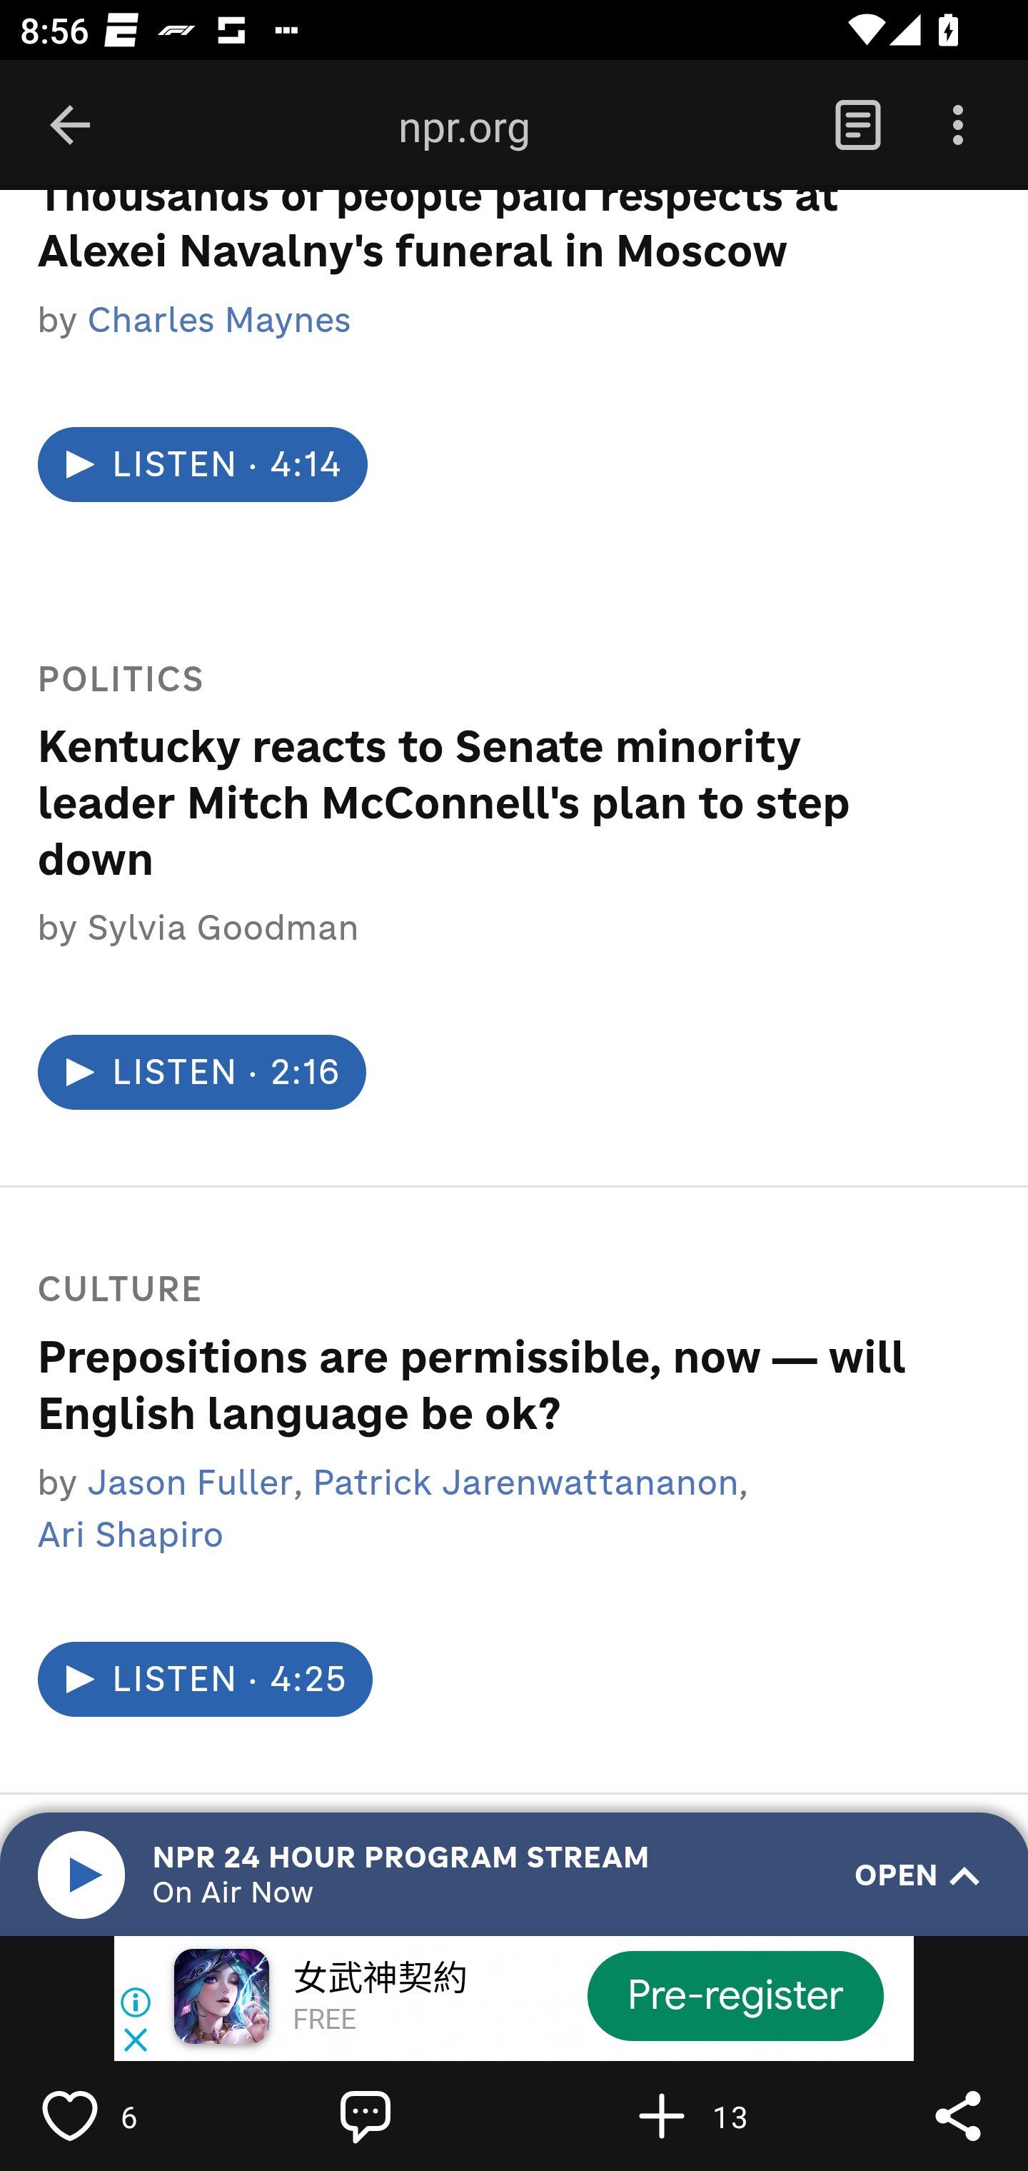 This screenshot has height=2171, width=1028. What do you see at coordinates (202, 467) in the screenshot?
I see `LISTEN· 4:14` at bounding box center [202, 467].